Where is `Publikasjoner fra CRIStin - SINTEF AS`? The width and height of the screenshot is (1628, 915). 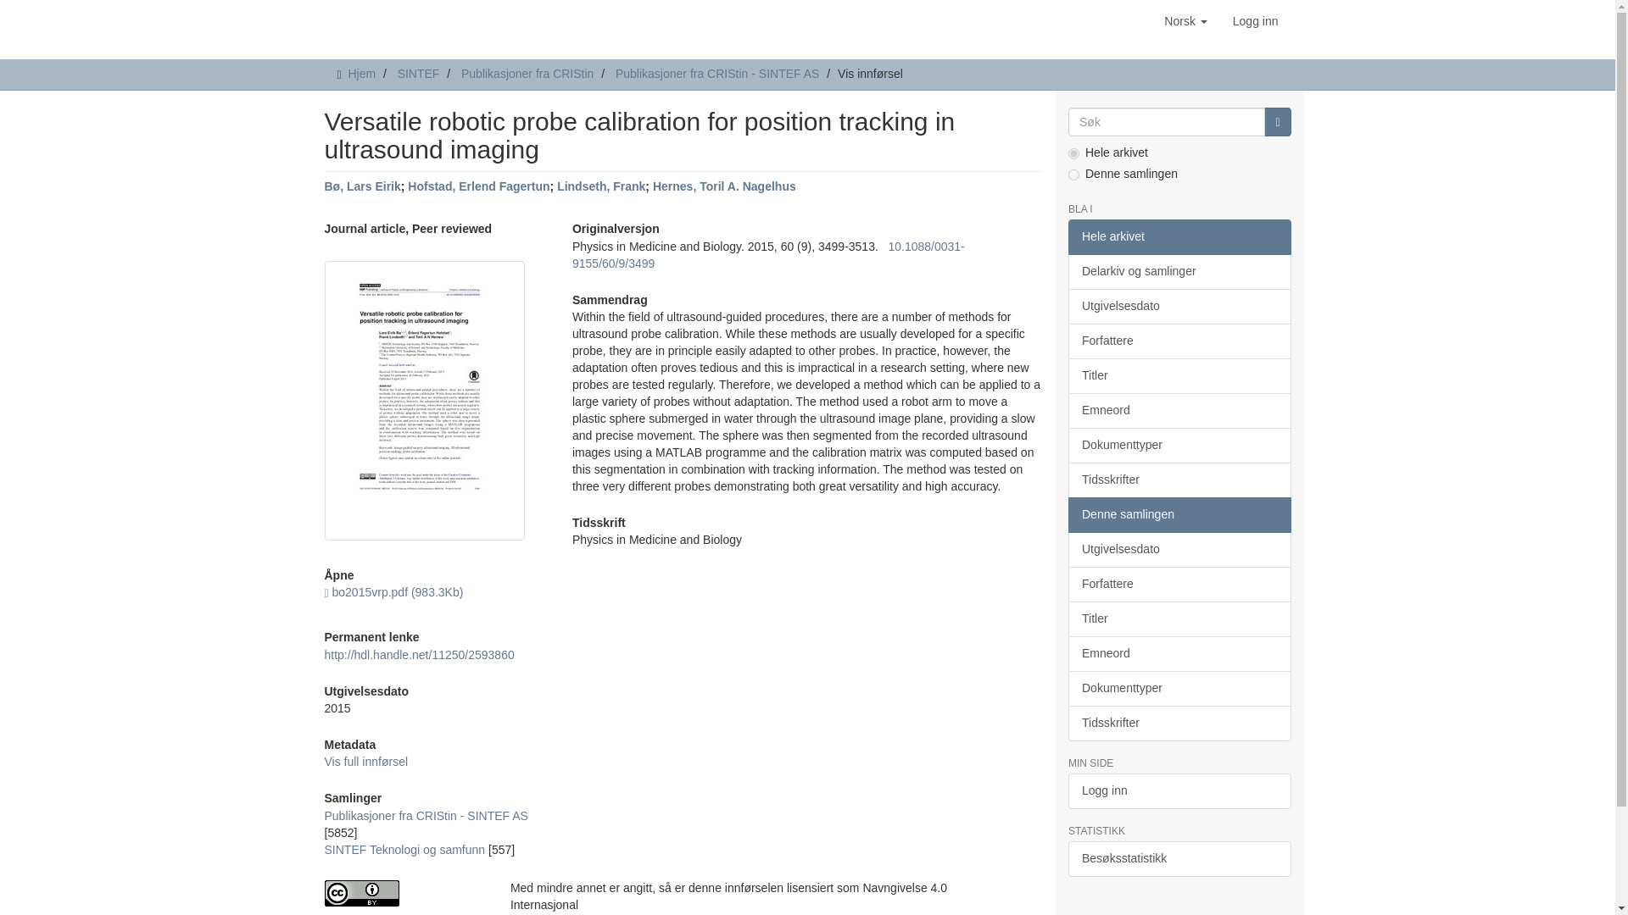
Publikasjoner fra CRIStin - SINTEF AS is located at coordinates (426, 815).